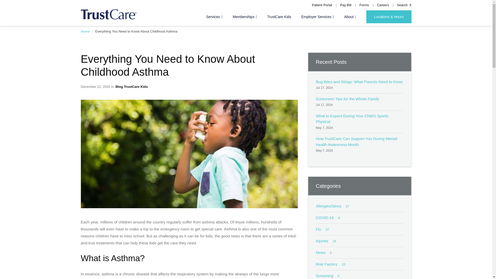 The width and height of the screenshot is (496, 279). Describe the element at coordinates (279, 17) in the screenshot. I see `TrustCare Kids` at that location.